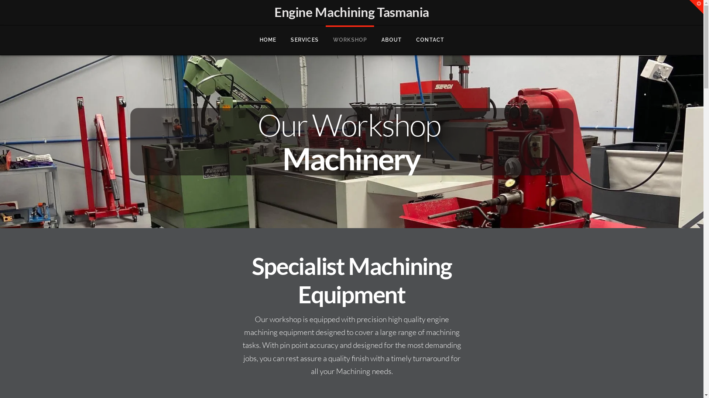 This screenshot has height=398, width=709. What do you see at coordinates (268, 40) in the screenshot?
I see `HOME` at bounding box center [268, 40].